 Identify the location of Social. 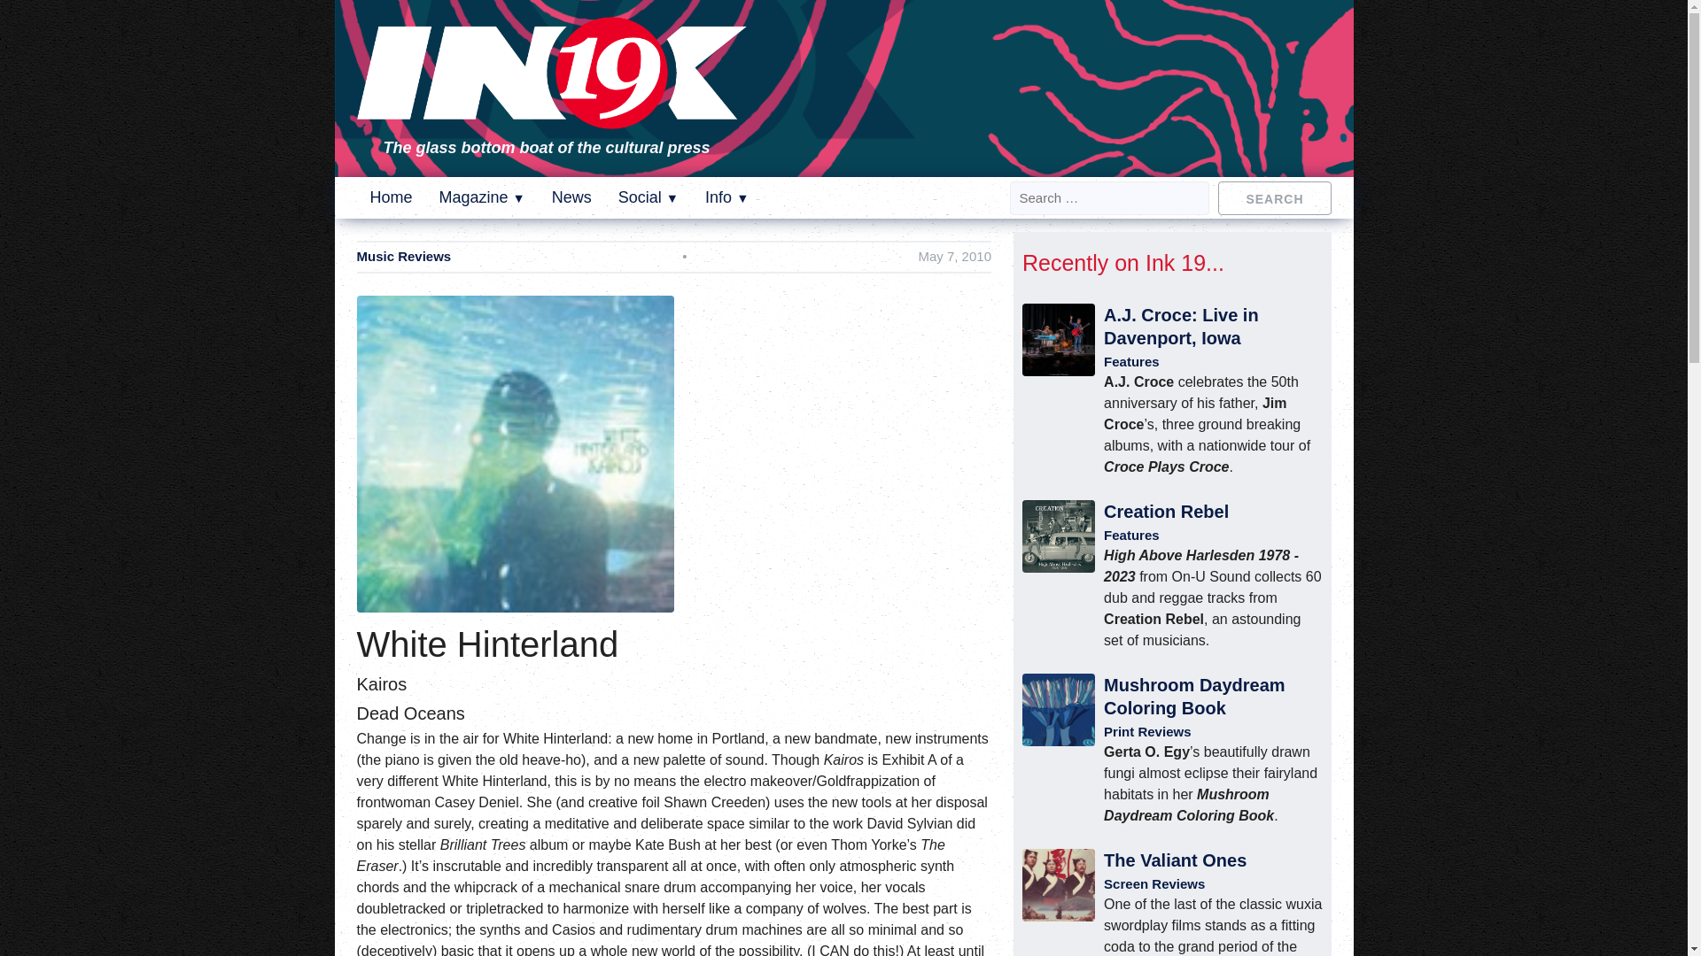
(649, 197).